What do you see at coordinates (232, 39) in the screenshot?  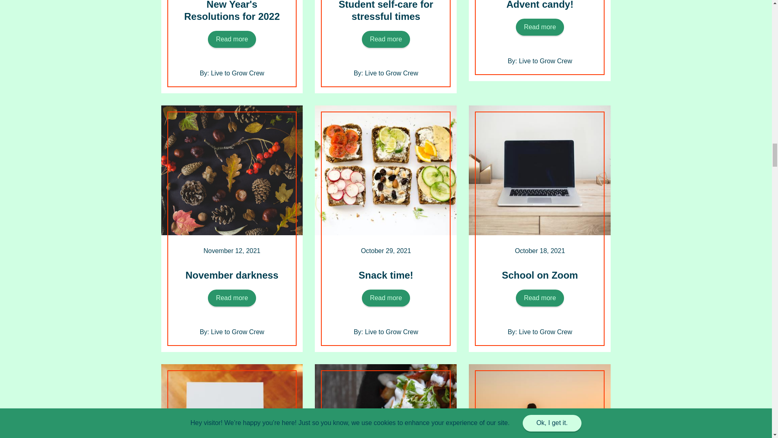 I see `Read more` at bounding box center [232, 39].